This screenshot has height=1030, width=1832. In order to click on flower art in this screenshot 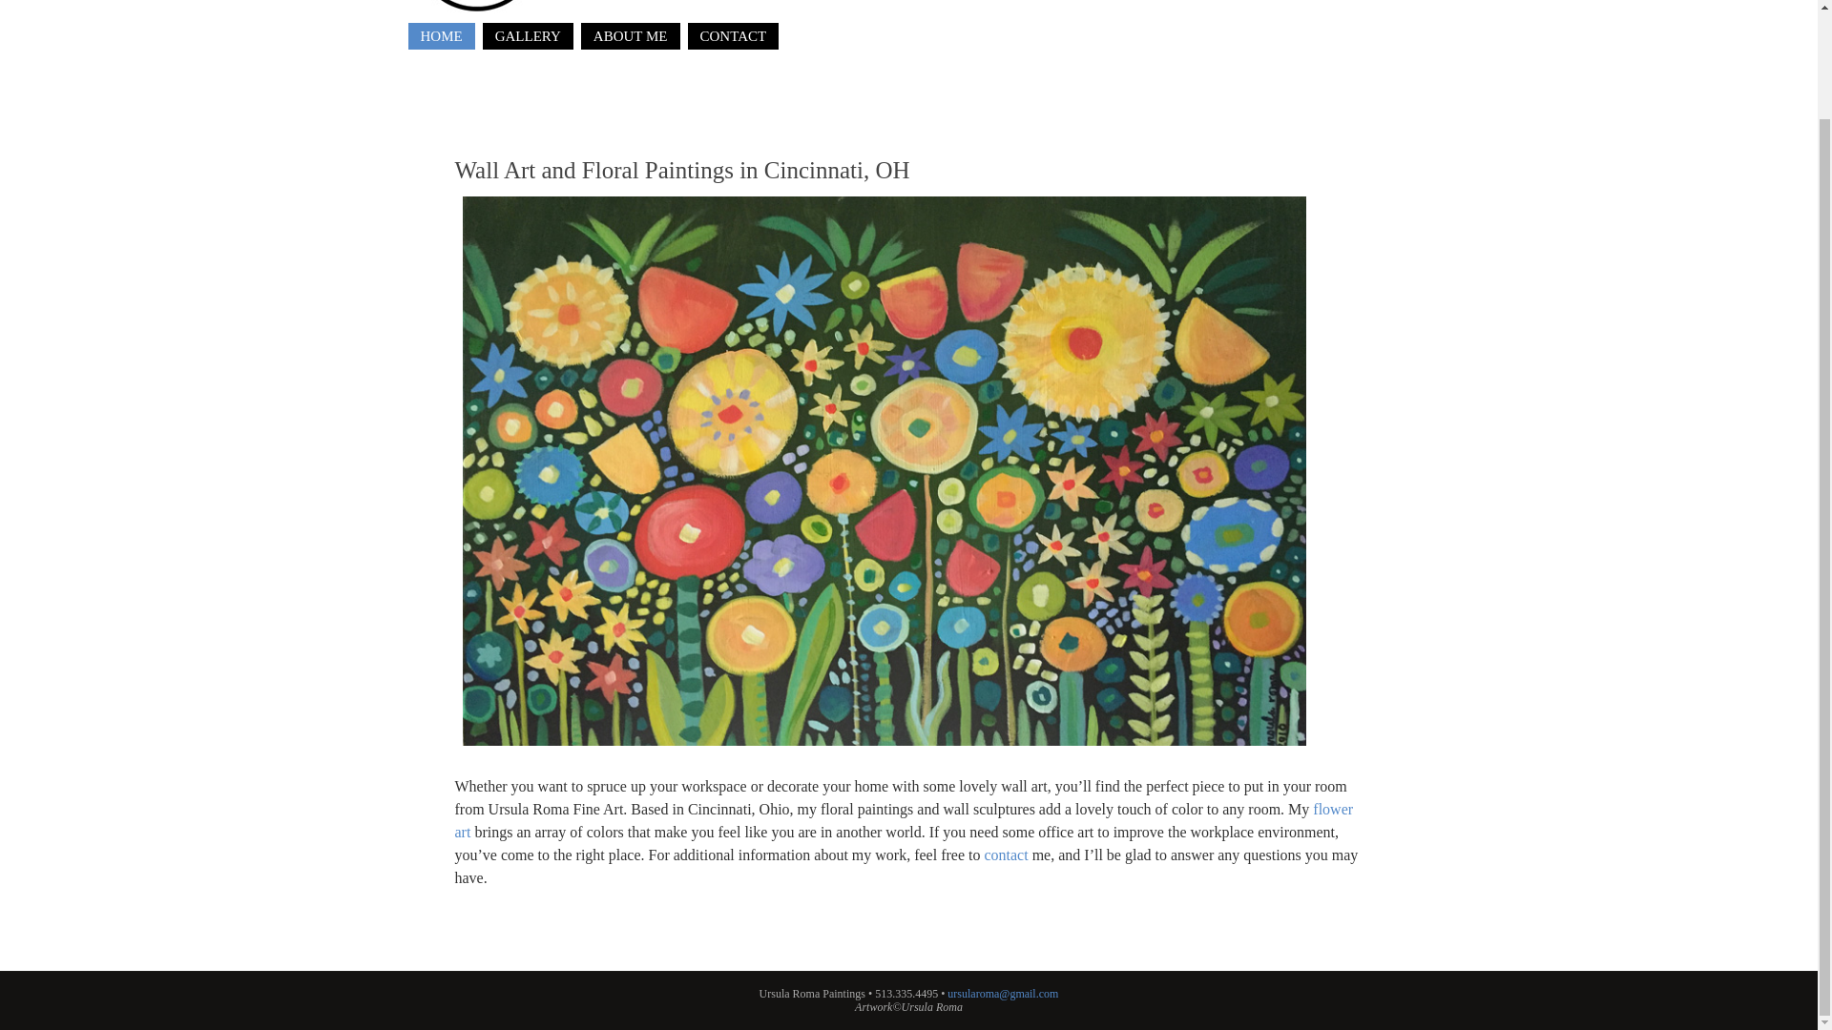, I will do `click(904, 820)`.